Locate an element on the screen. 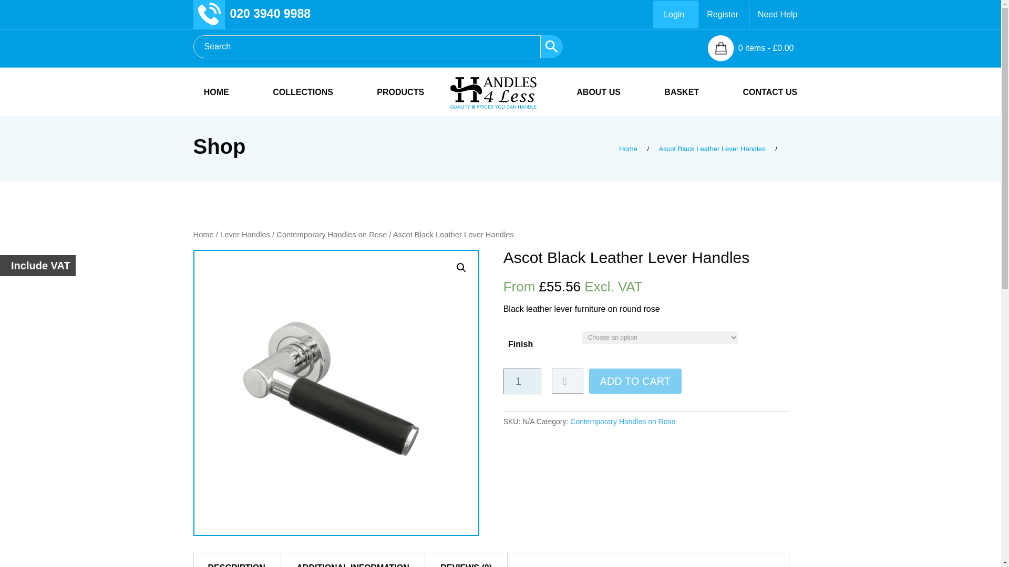 The image size is (1009, 567). Ascot Black Leather Lever Handles is located at coordinates (712, 149).